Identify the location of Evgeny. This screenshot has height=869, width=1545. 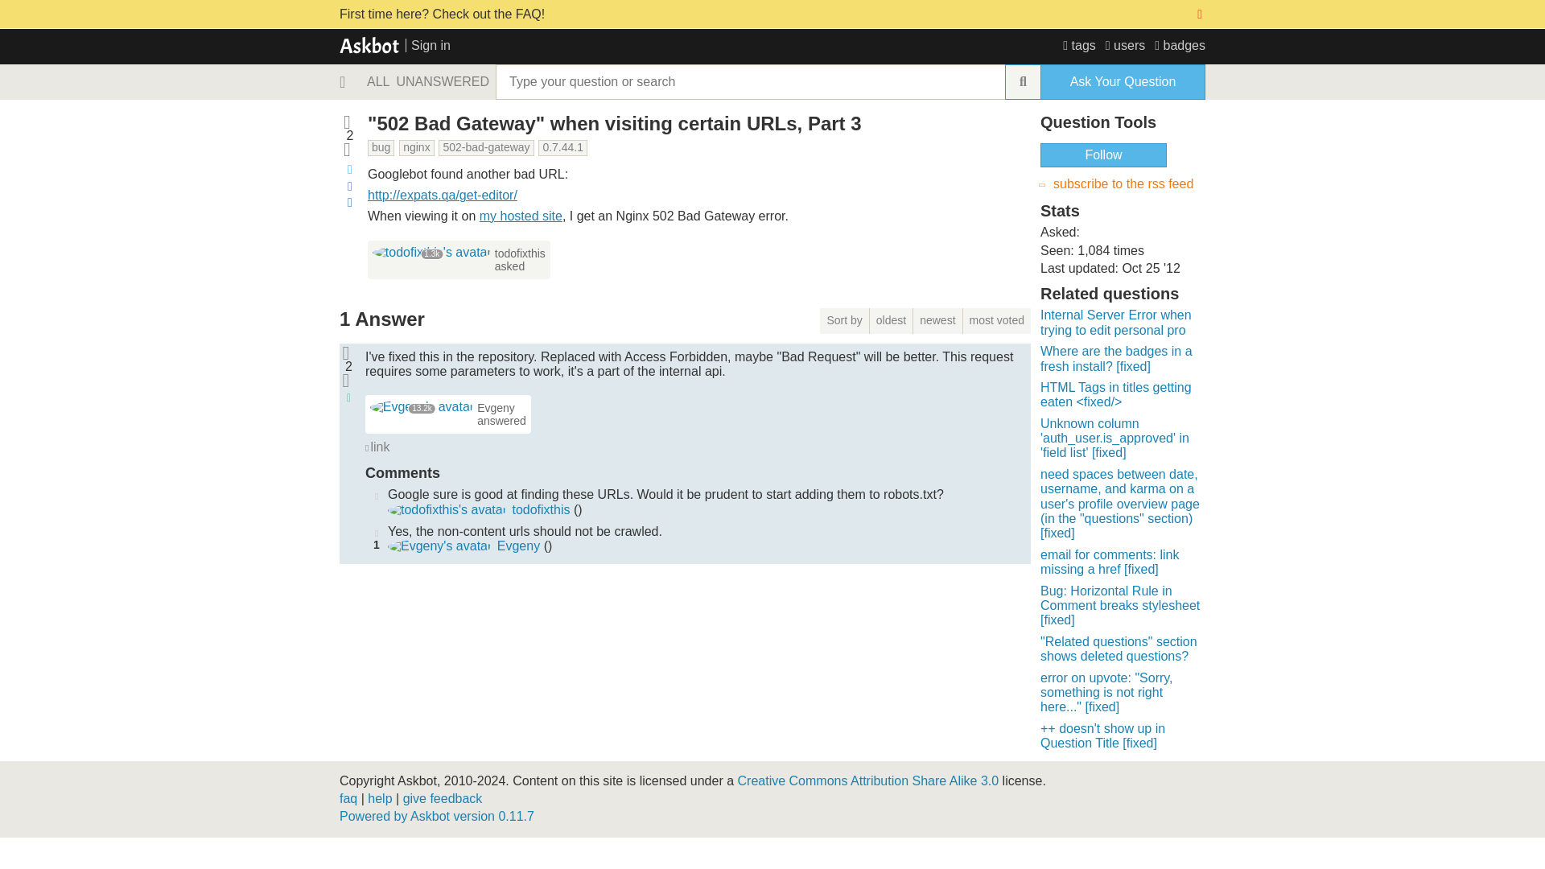
(518, 546).